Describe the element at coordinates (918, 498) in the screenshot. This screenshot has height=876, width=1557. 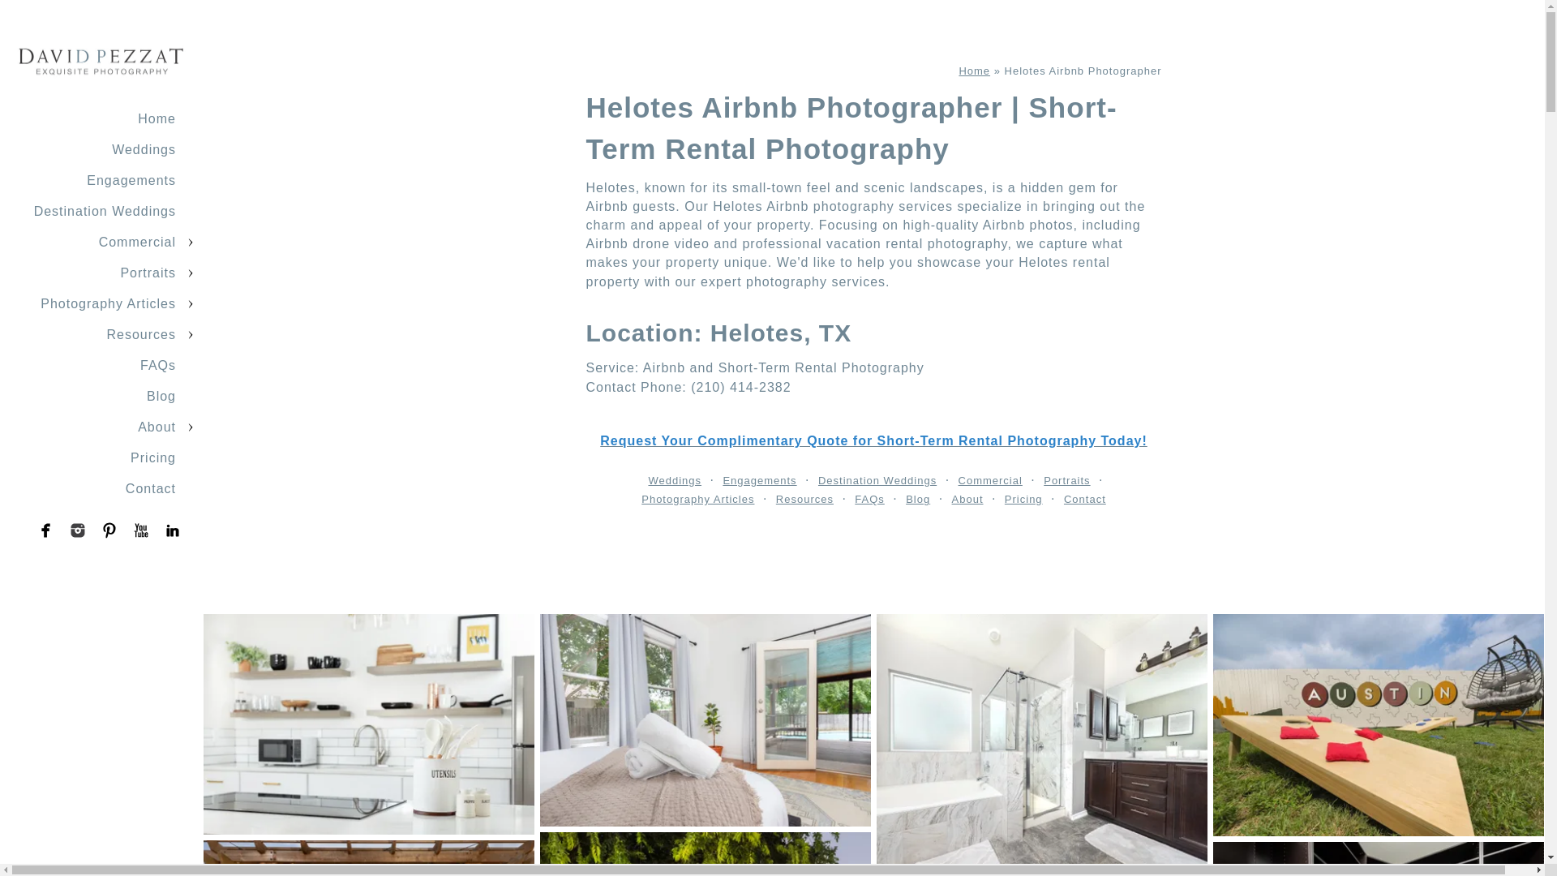
I see `Blog` at that location.